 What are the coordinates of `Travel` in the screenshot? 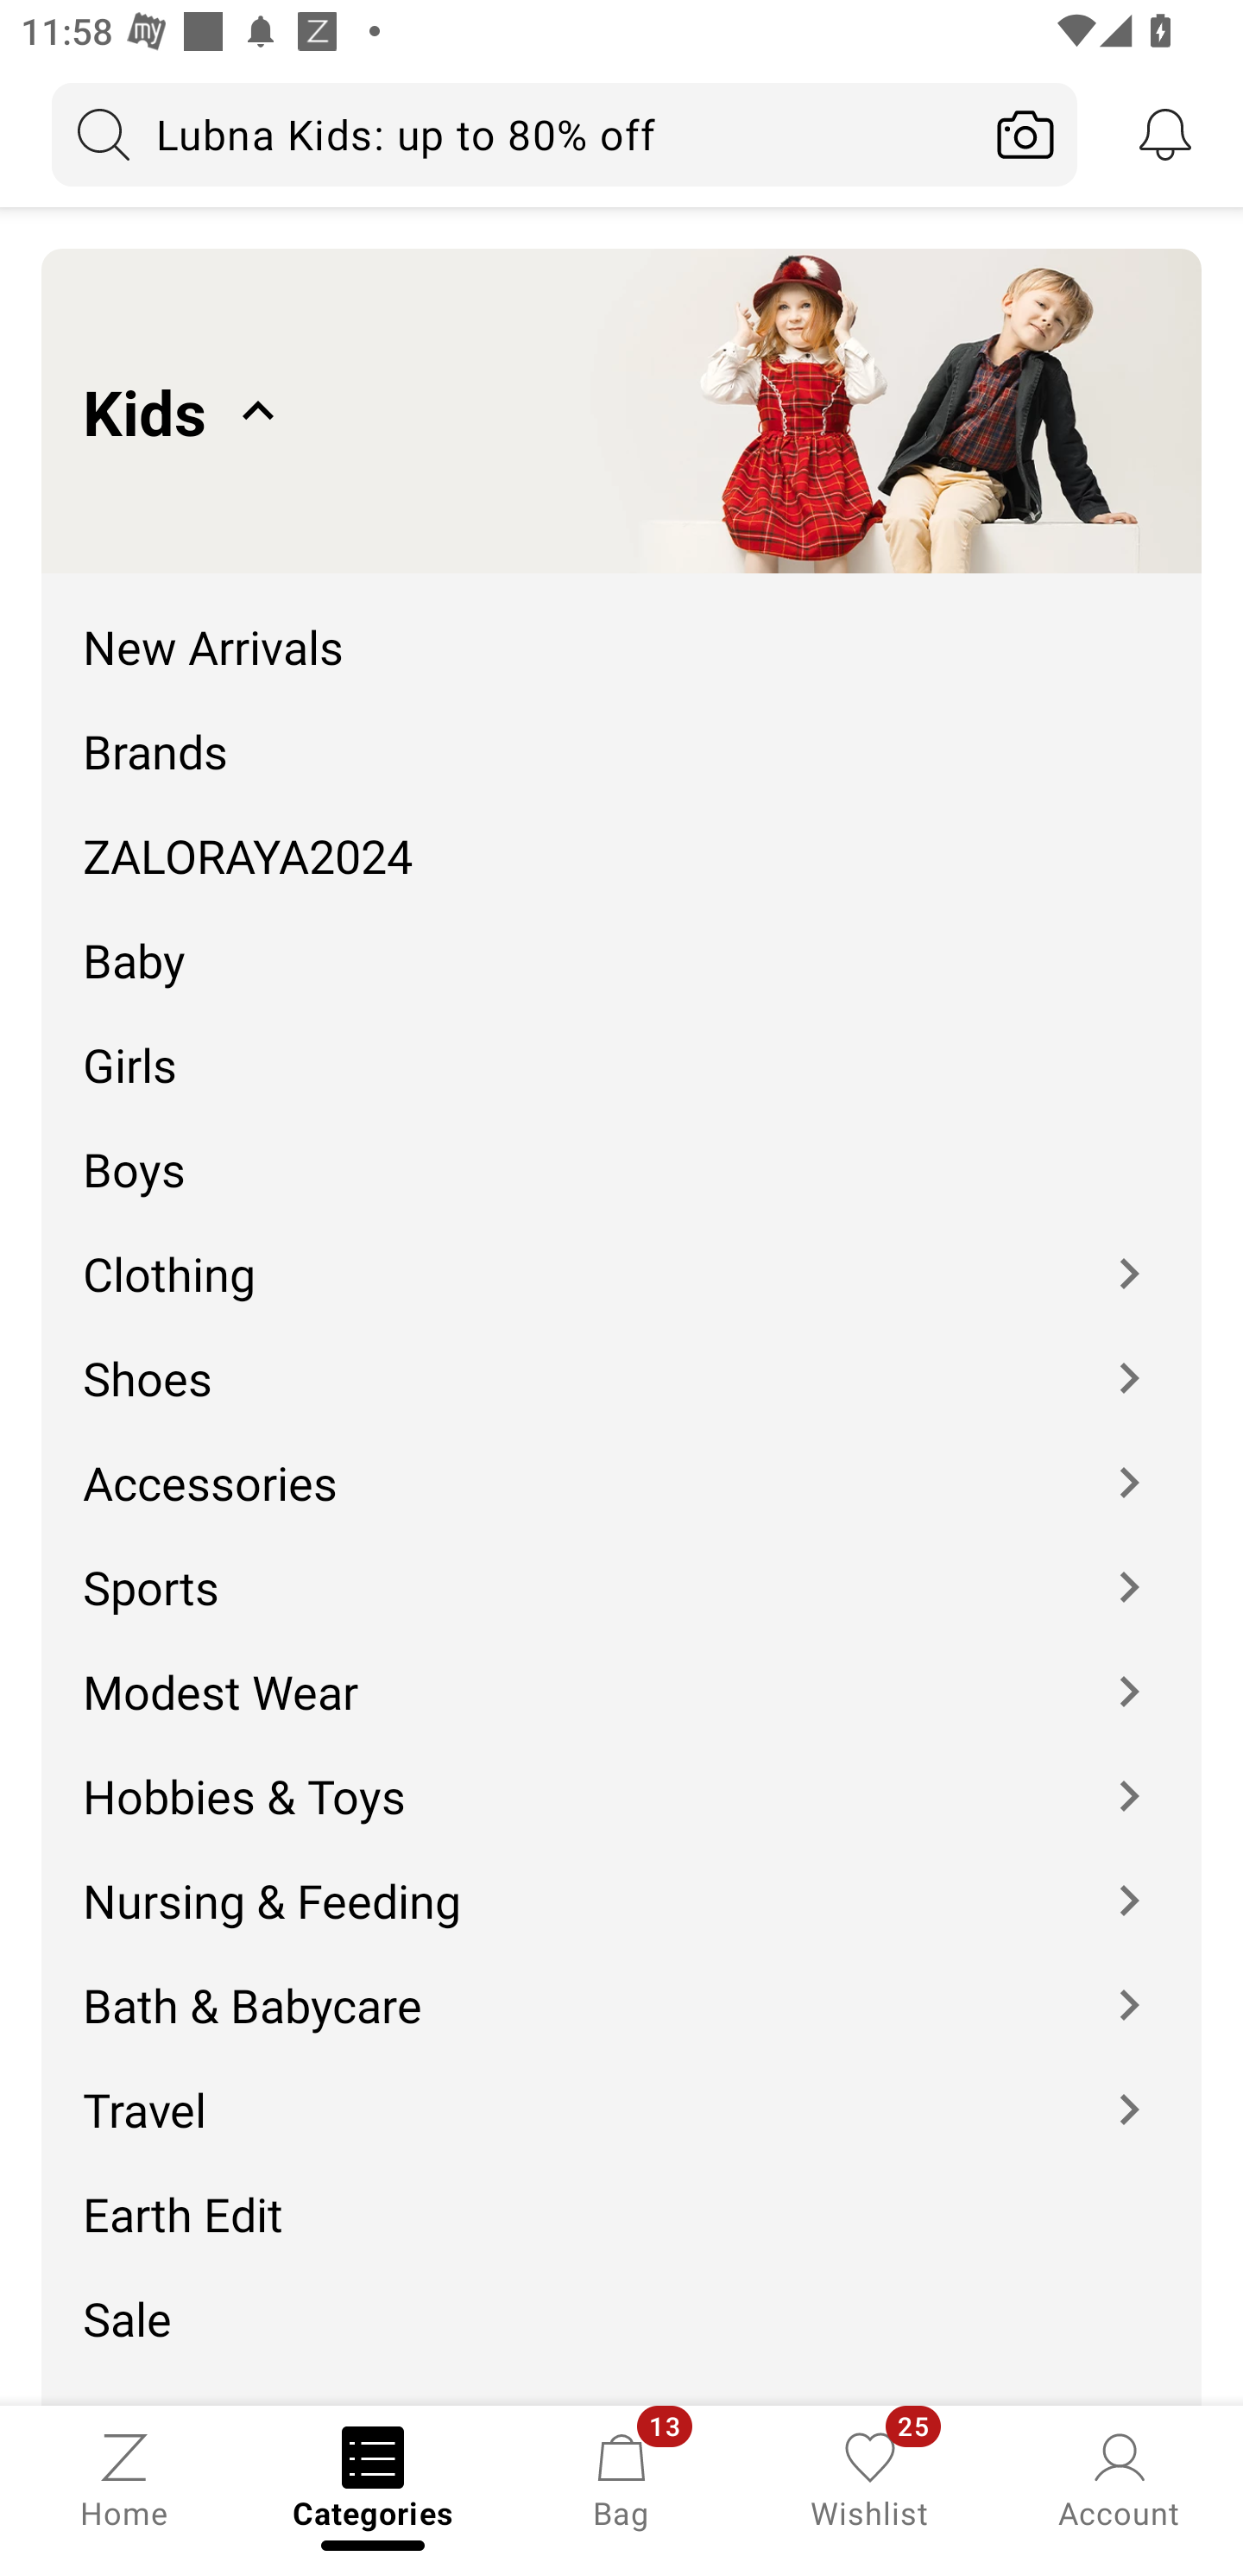 It's located at (621, 2090).